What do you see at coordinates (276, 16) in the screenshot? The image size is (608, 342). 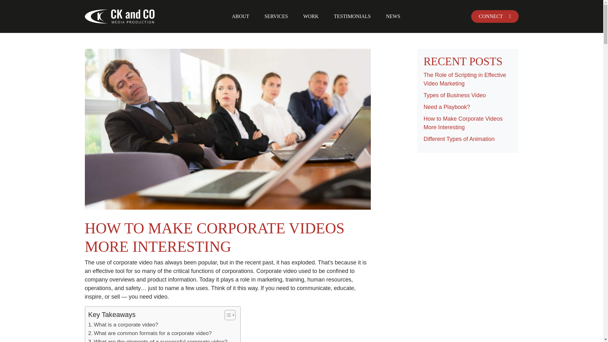 I see `SERVICES` at bounding box center [276, 16].